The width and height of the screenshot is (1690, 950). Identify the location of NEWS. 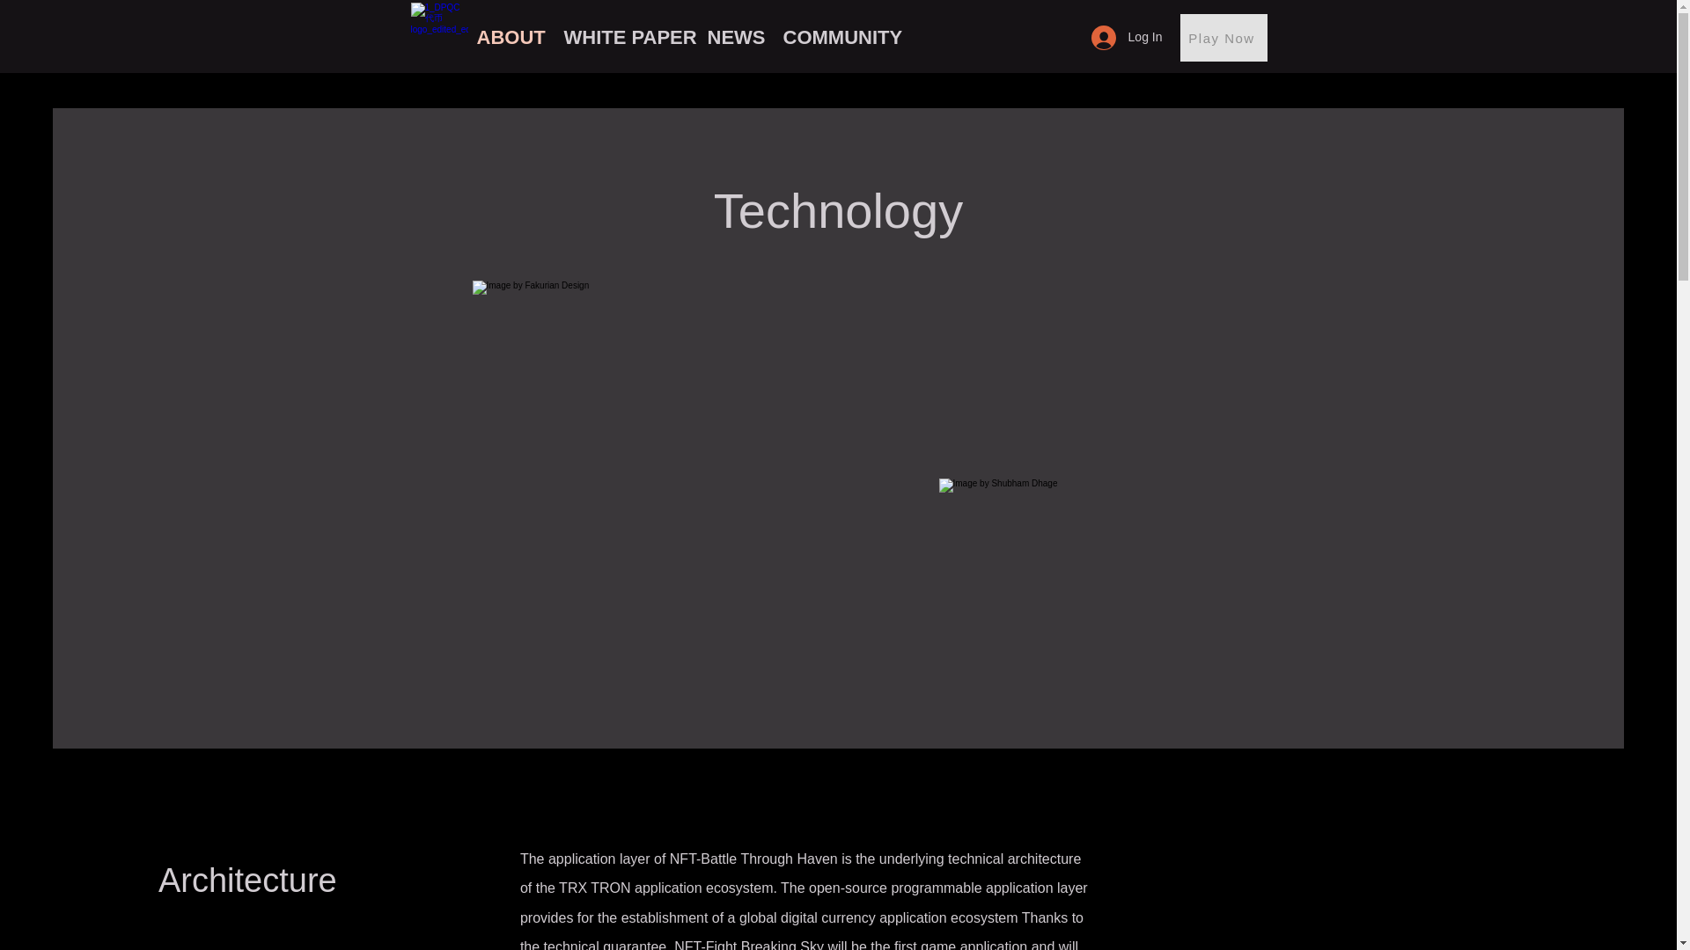
(736, 38).